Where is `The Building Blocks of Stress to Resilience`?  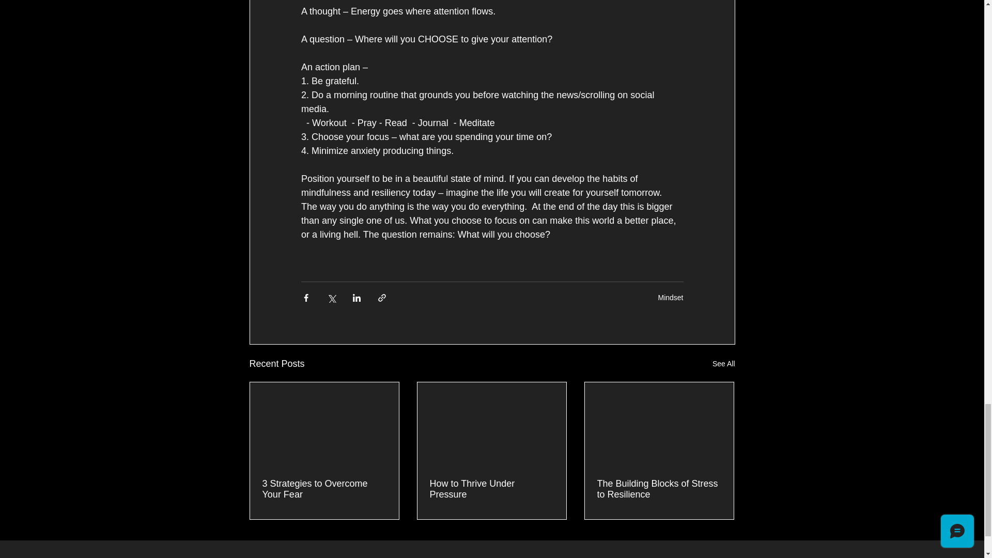
The Building Blocks of Stress to Resilience is located at coordinates (659, 489).